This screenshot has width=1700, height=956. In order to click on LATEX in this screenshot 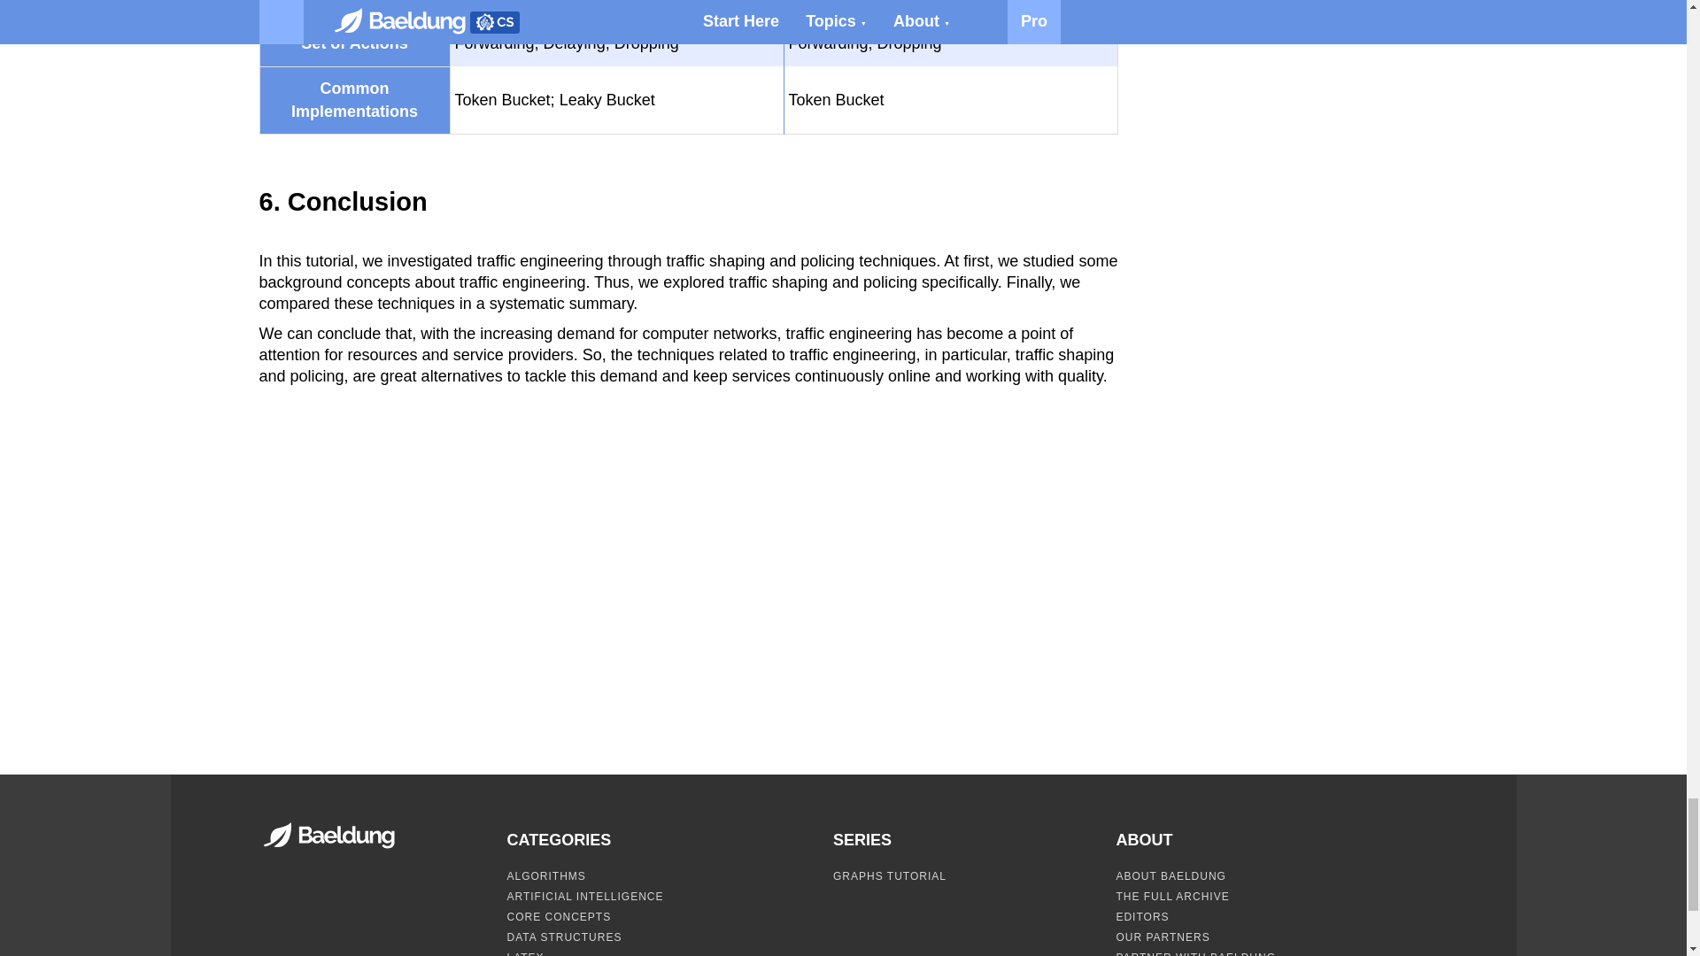, I will do `click(525, 953)`.